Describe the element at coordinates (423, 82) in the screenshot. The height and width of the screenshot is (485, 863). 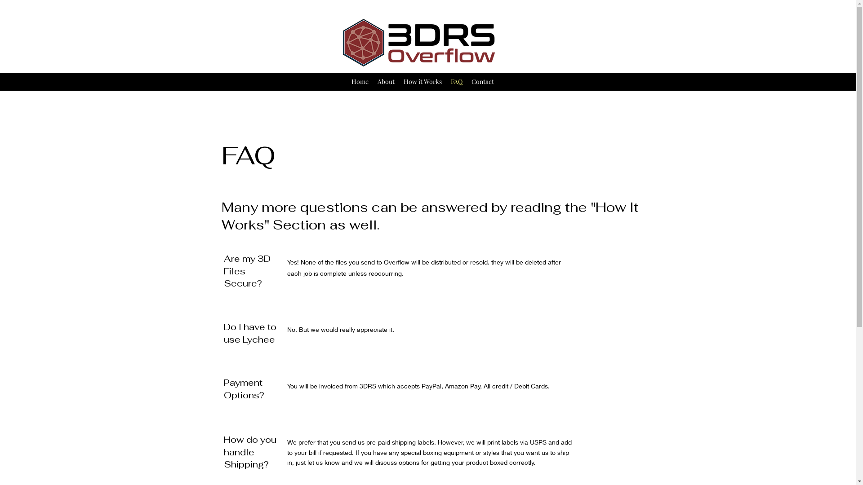
I see `How it Works` at that location.